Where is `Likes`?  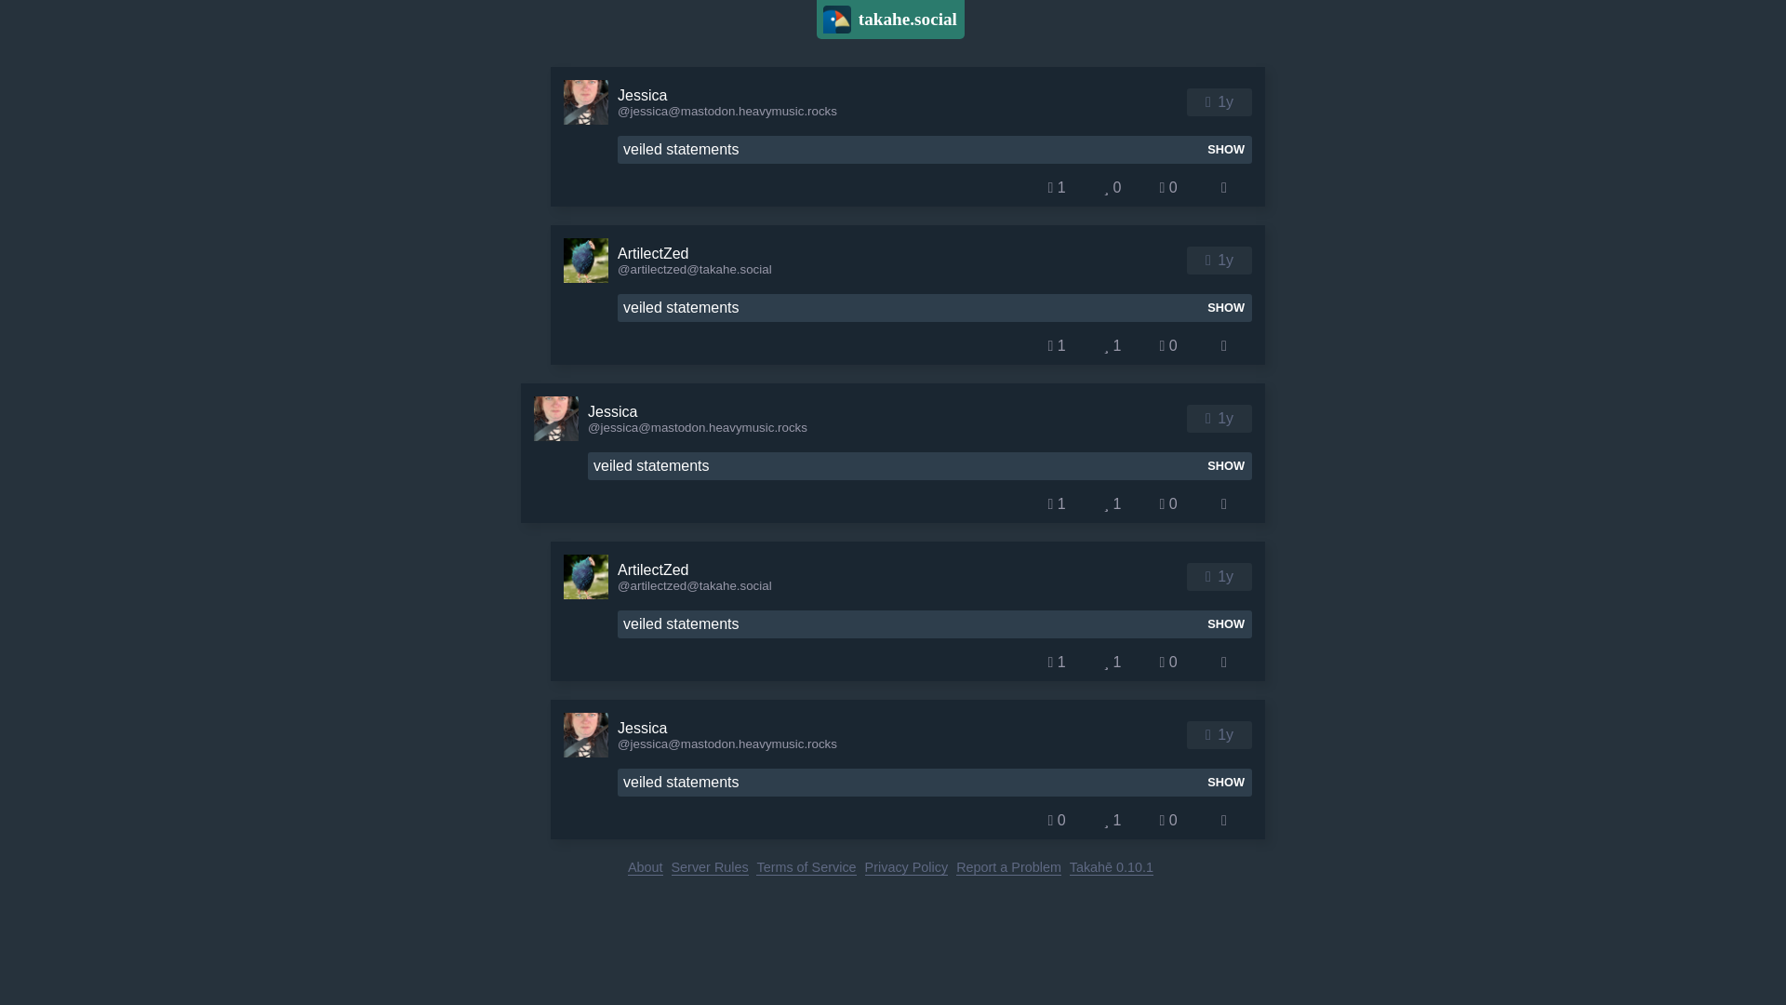
Likes is located at coordinates (1113, 504).